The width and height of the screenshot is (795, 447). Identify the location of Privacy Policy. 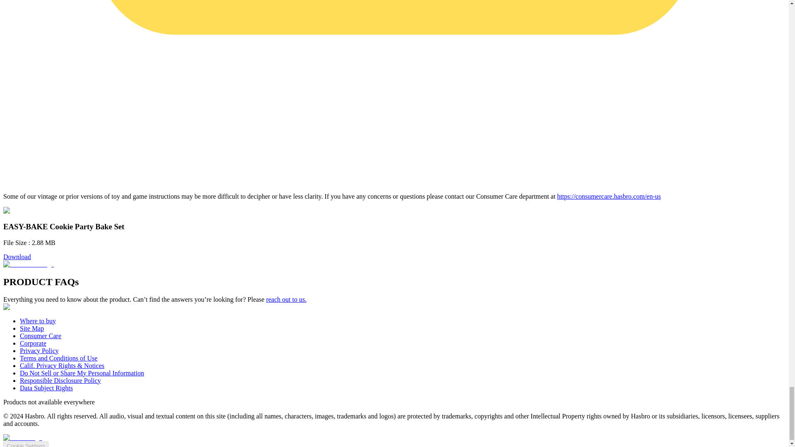
(39, 351).